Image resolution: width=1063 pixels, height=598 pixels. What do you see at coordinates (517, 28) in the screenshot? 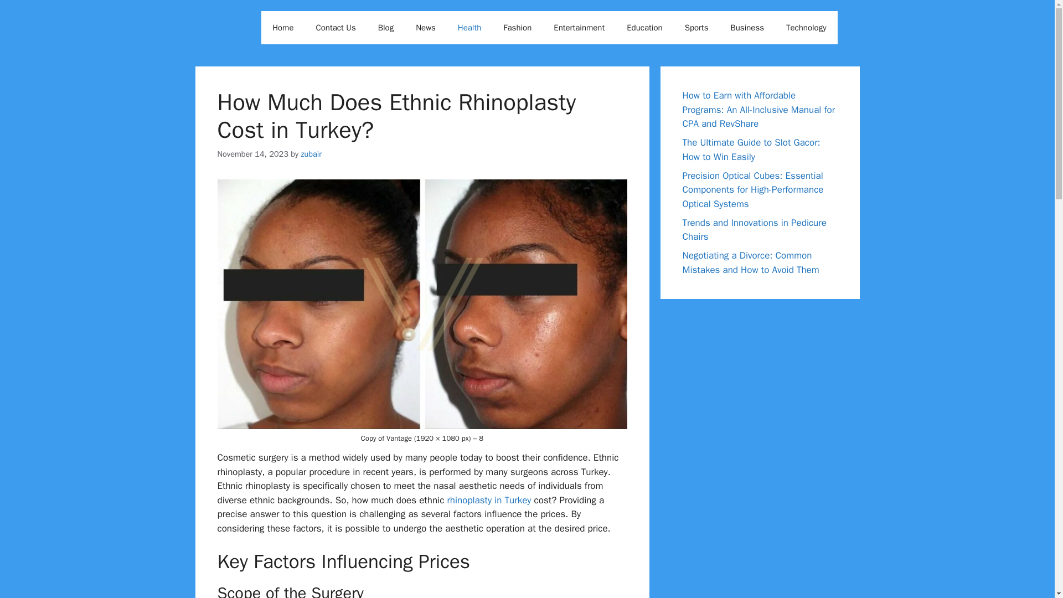
I see `Fashion` at bounding box center [517, 28].